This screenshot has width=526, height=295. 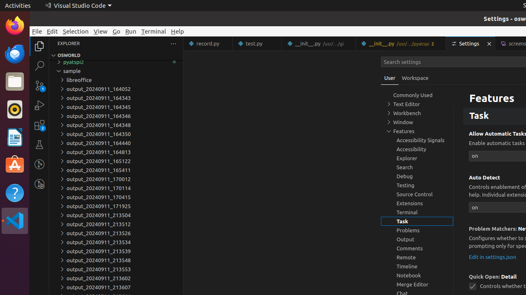 What do you see at coordinates (116, 55) in the screenshot?
I see `Explorer Section: osworld` at bounding box center [116, 55].